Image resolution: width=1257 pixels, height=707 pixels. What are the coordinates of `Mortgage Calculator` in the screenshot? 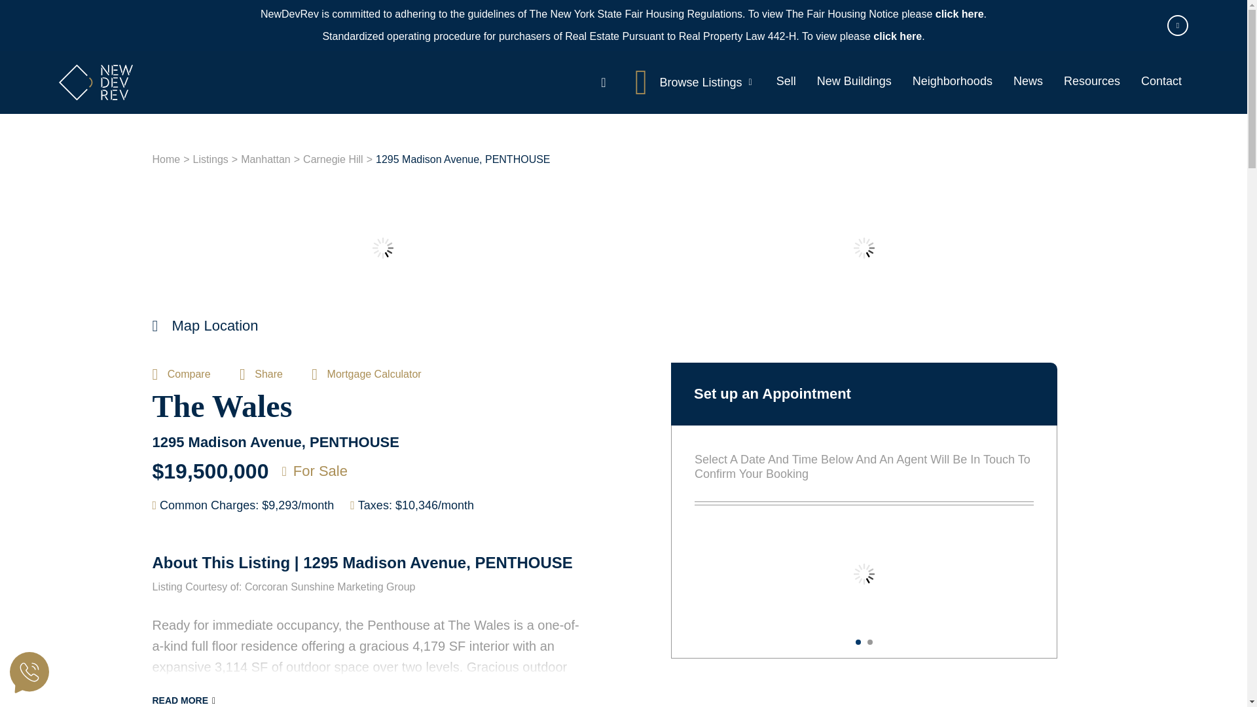 It's located at (367, 373).